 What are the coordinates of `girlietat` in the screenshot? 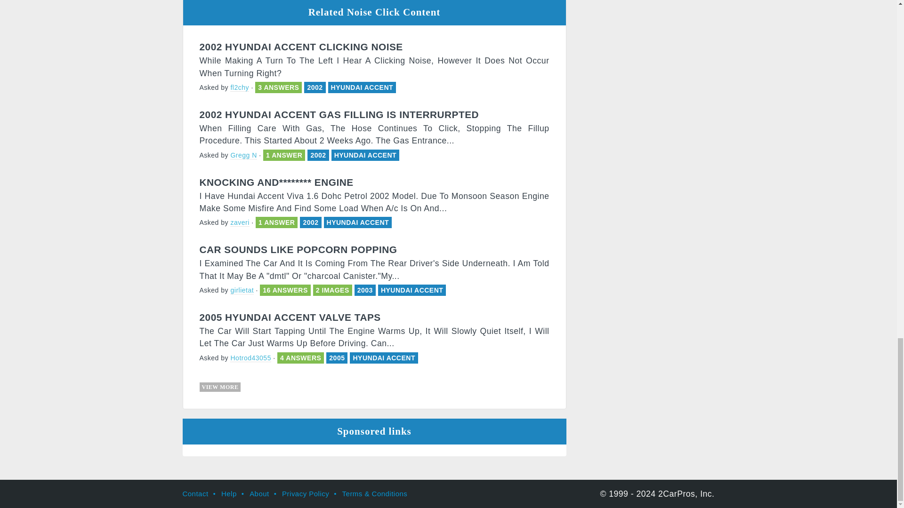 It's located at (242, 291).